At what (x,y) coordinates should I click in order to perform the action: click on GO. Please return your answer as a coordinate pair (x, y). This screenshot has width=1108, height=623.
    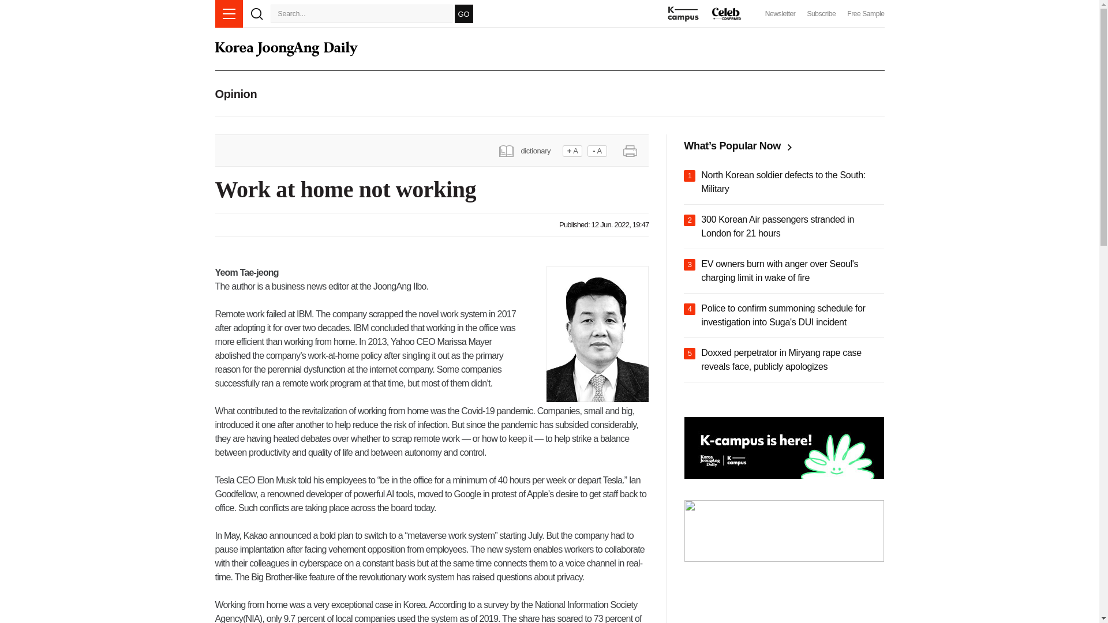
    Looking at the image, I should click on (463, 13).